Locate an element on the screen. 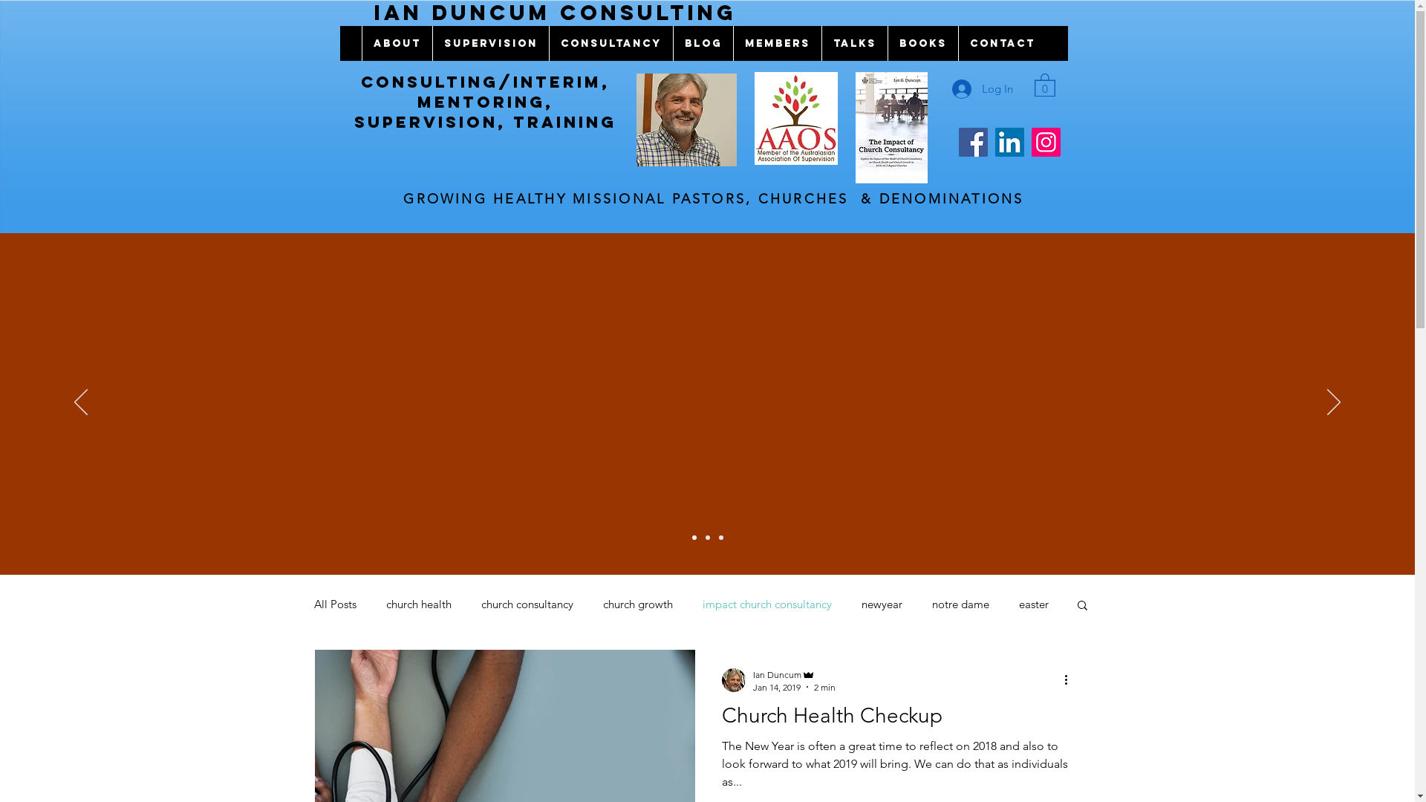 The width and height of the screenshot is (1426, 802). About is located at coordinates (397, 43).